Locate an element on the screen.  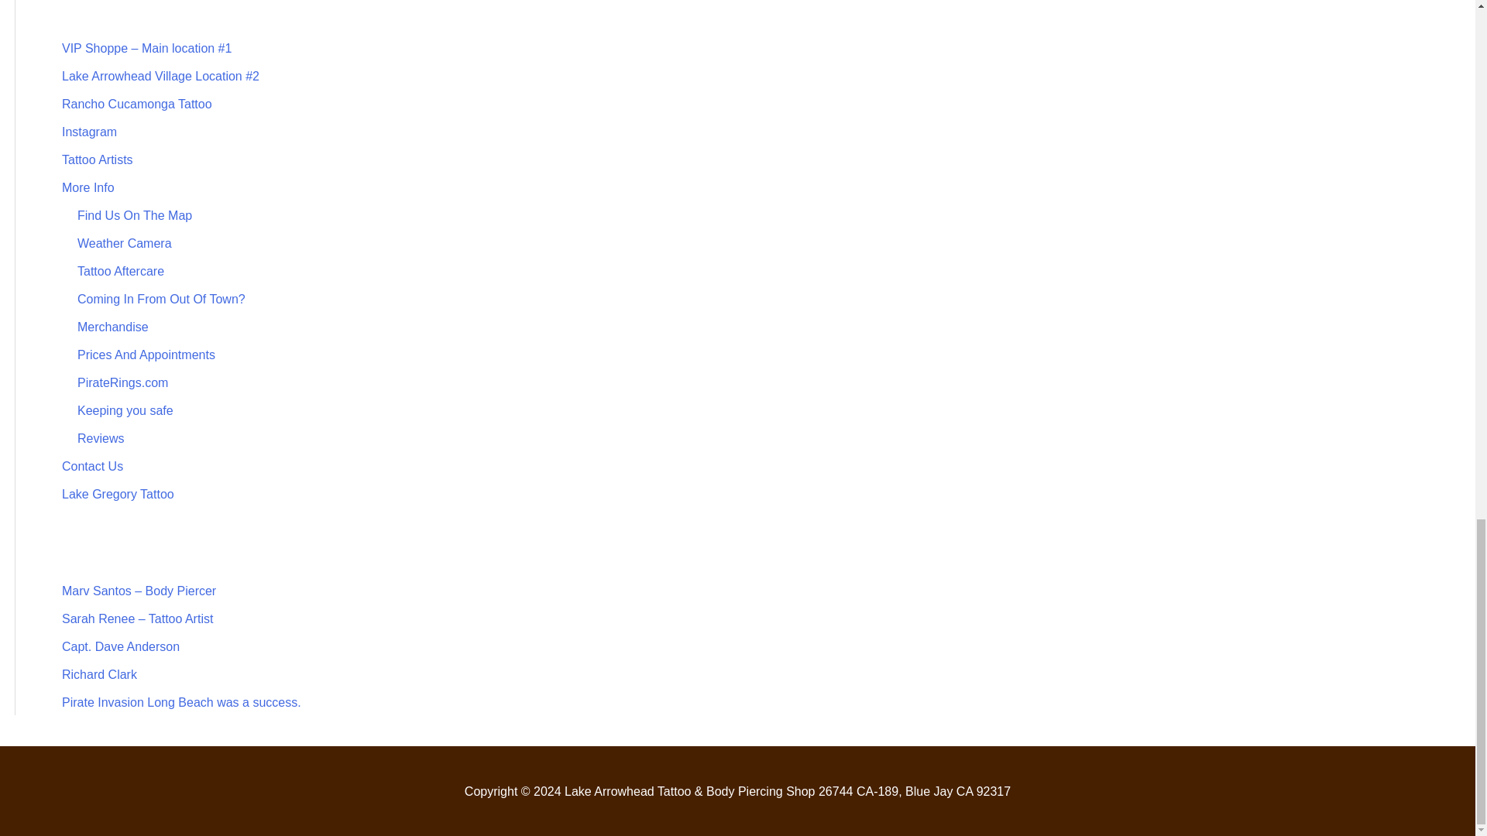
Merchandise is located at coordinates (113, 327).